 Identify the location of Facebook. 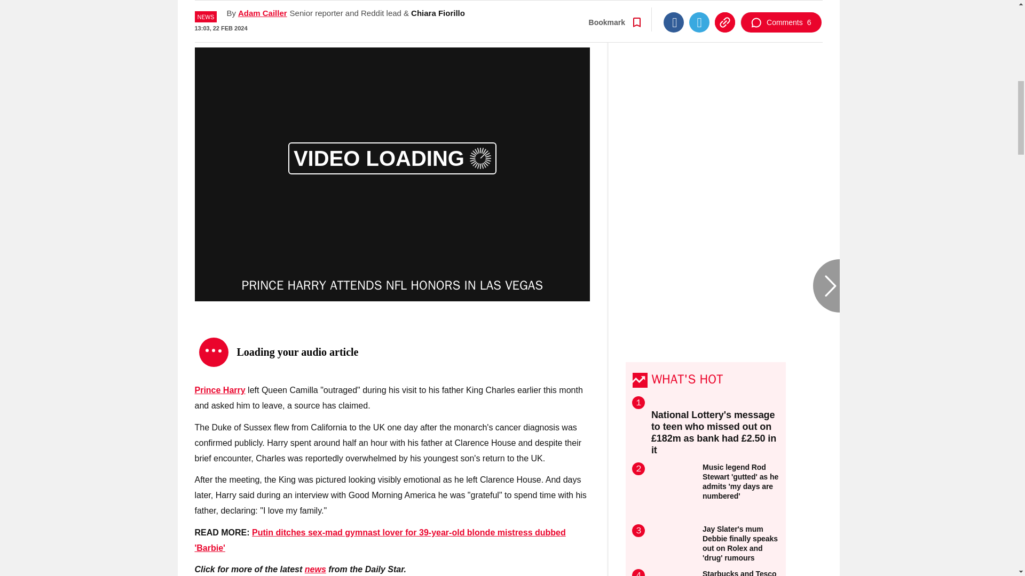
(673, 7).